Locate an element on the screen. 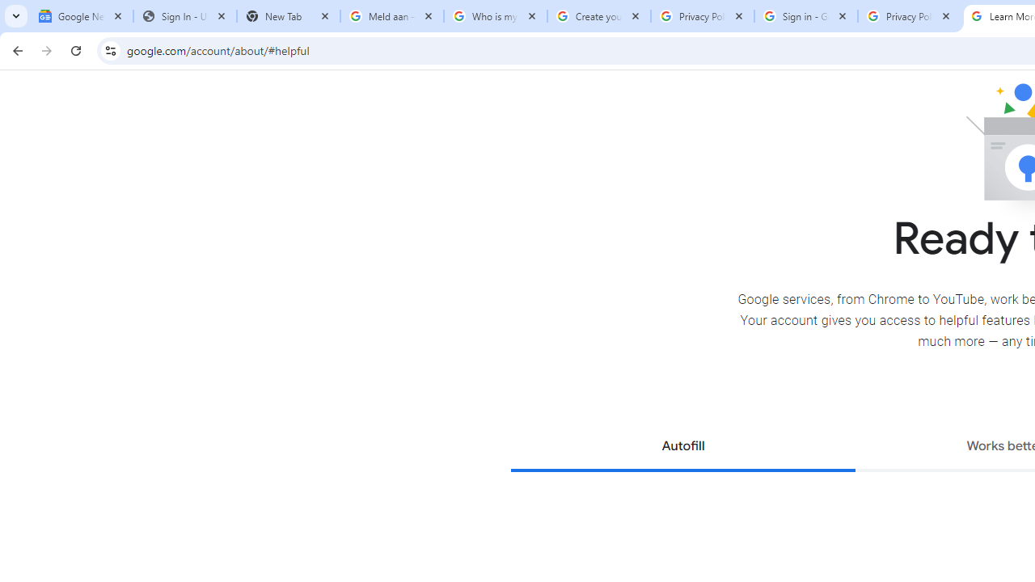 This screenshot has height=582, width=1035. Create your Google Account is located at coordinates (599, 16).